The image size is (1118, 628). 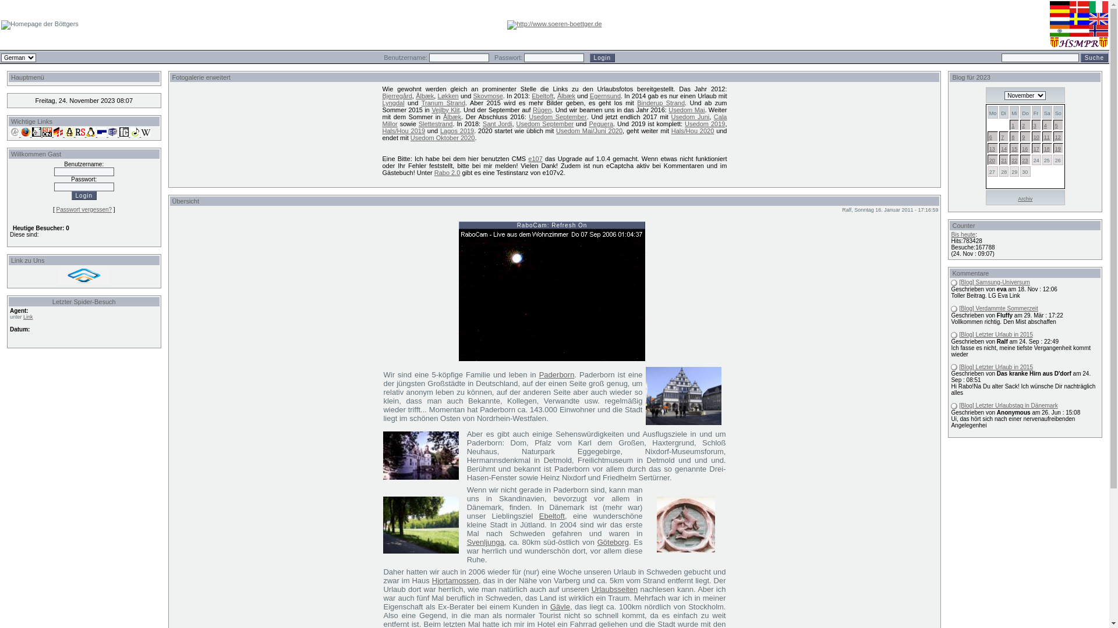 I want to click on 3, so click(x=1035, y=126).